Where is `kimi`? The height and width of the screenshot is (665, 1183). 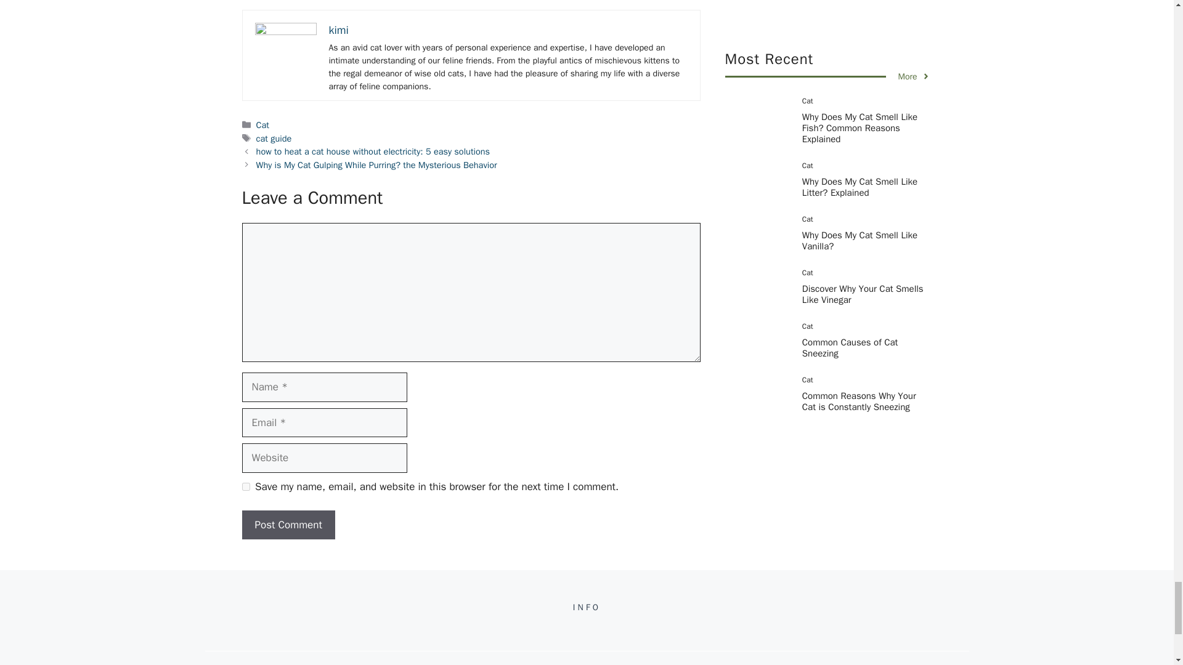 kimi is located at coordinates (339, 30).